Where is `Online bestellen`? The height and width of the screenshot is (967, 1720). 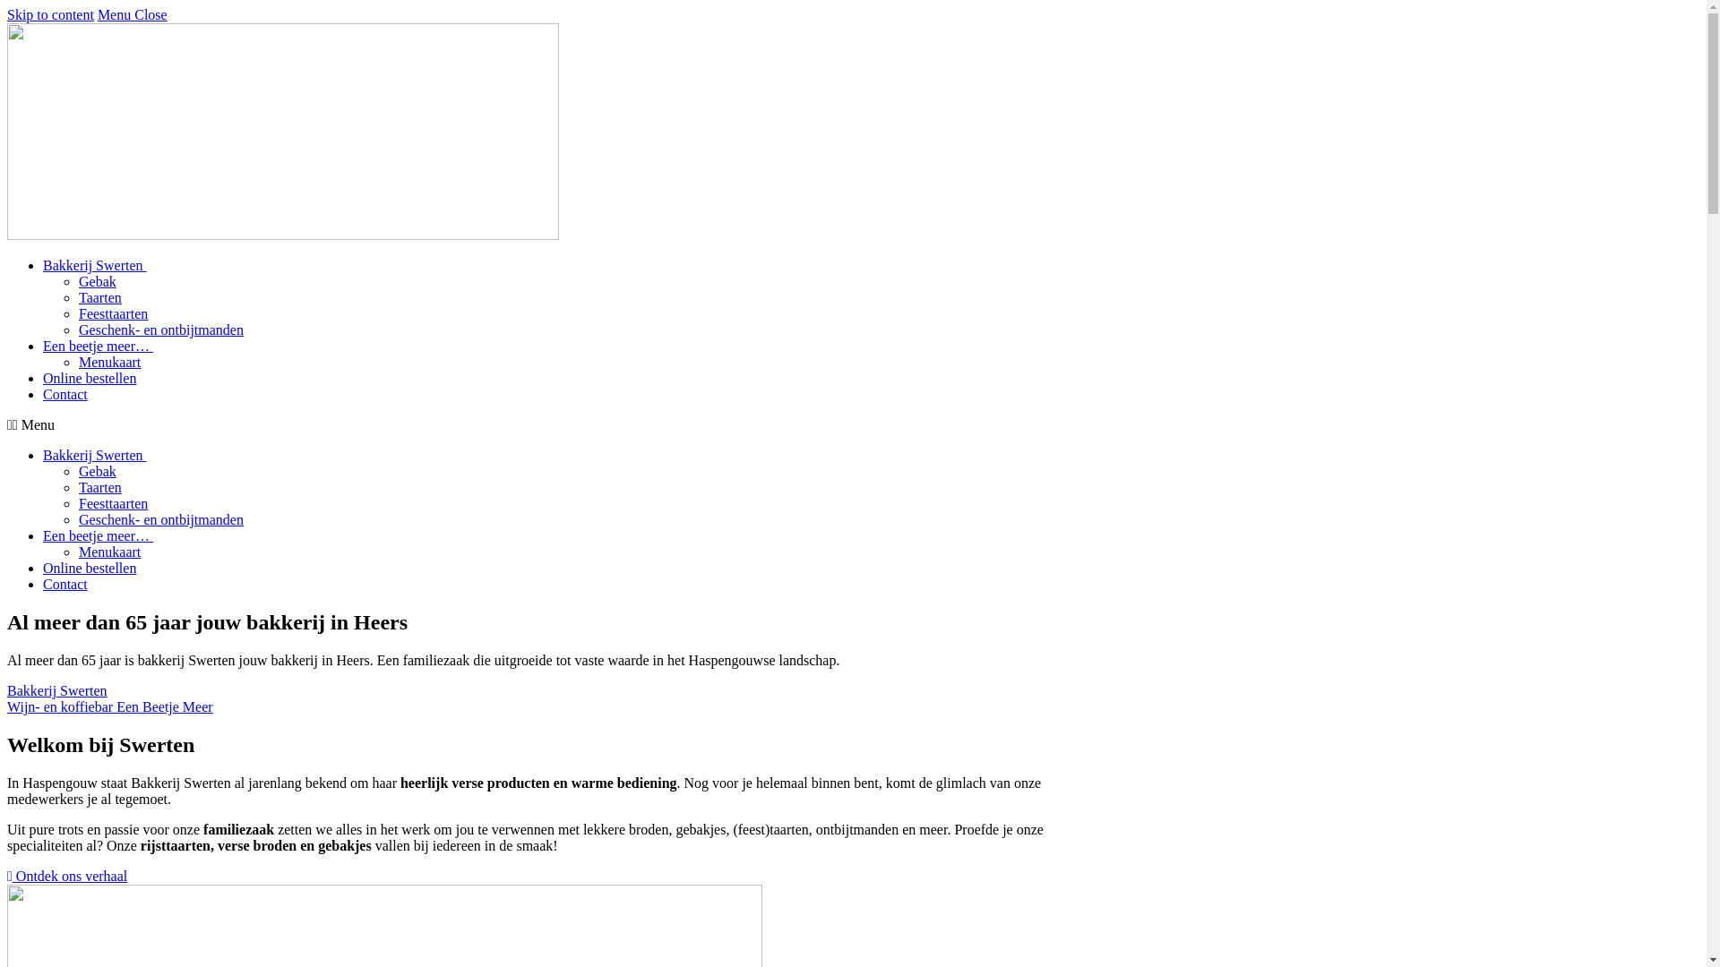 Online bestellen is located at coordinates (90, 378).